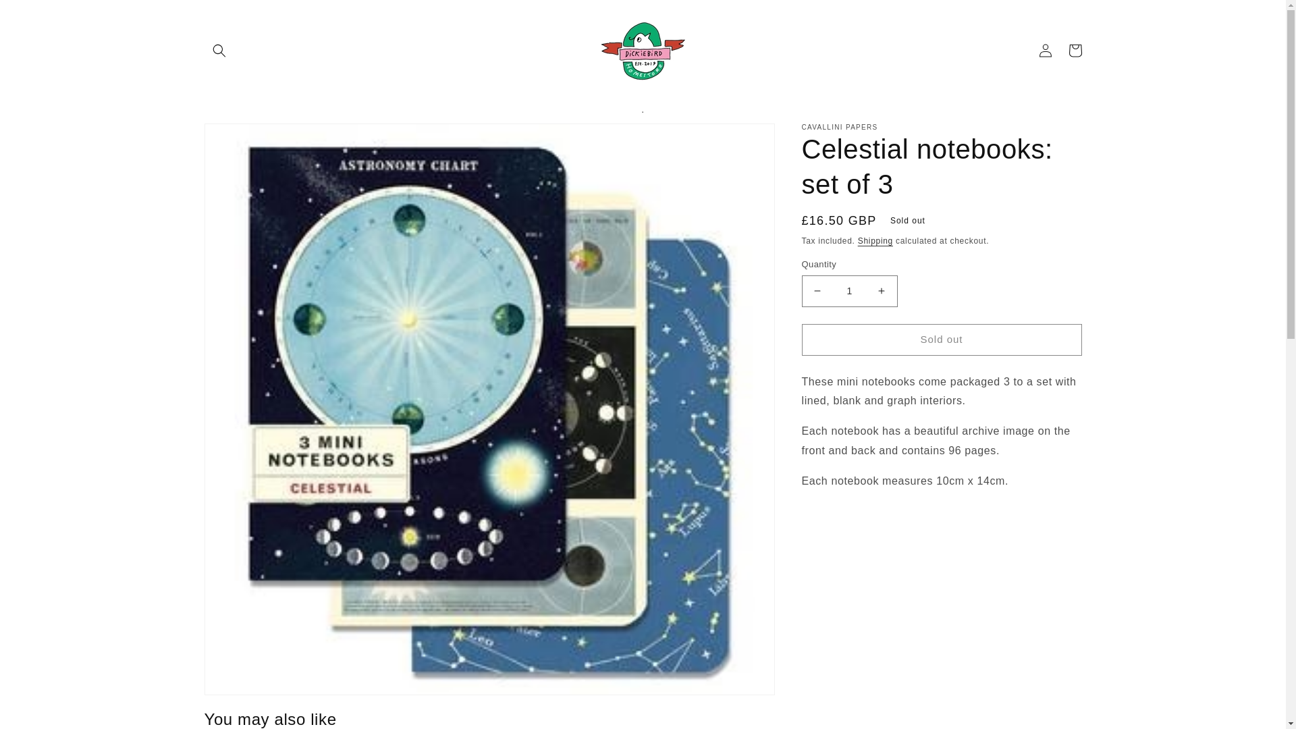  I want to click on Decrease quantity for Celestial notebooks: set of 3, so click(817, 291).